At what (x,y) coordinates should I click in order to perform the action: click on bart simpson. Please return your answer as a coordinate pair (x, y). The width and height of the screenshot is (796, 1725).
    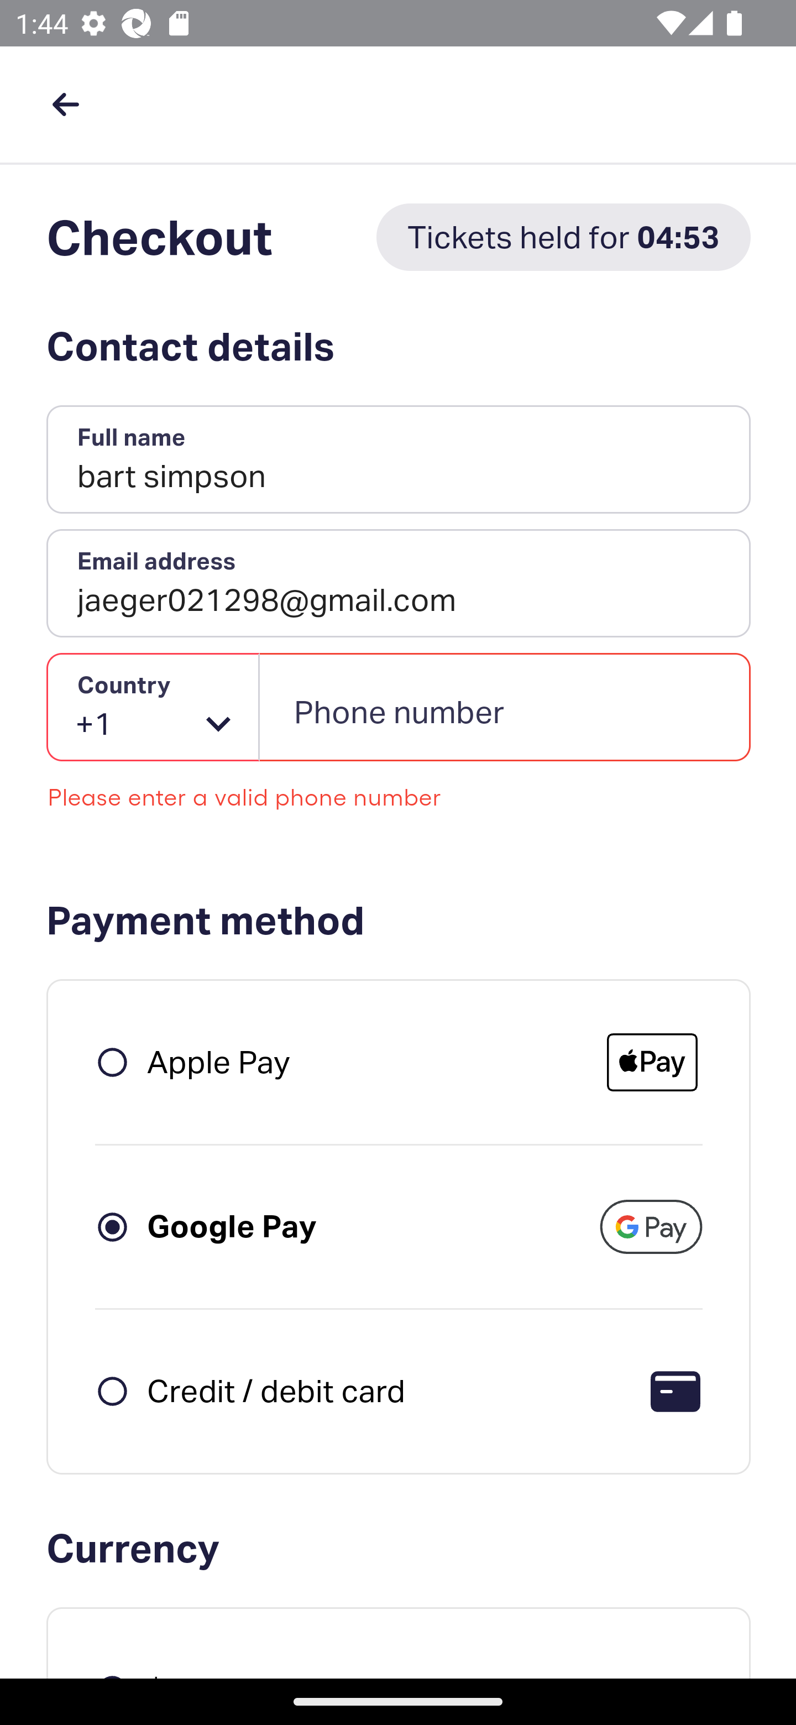
    Looking at the image, I should click on (399, 459).